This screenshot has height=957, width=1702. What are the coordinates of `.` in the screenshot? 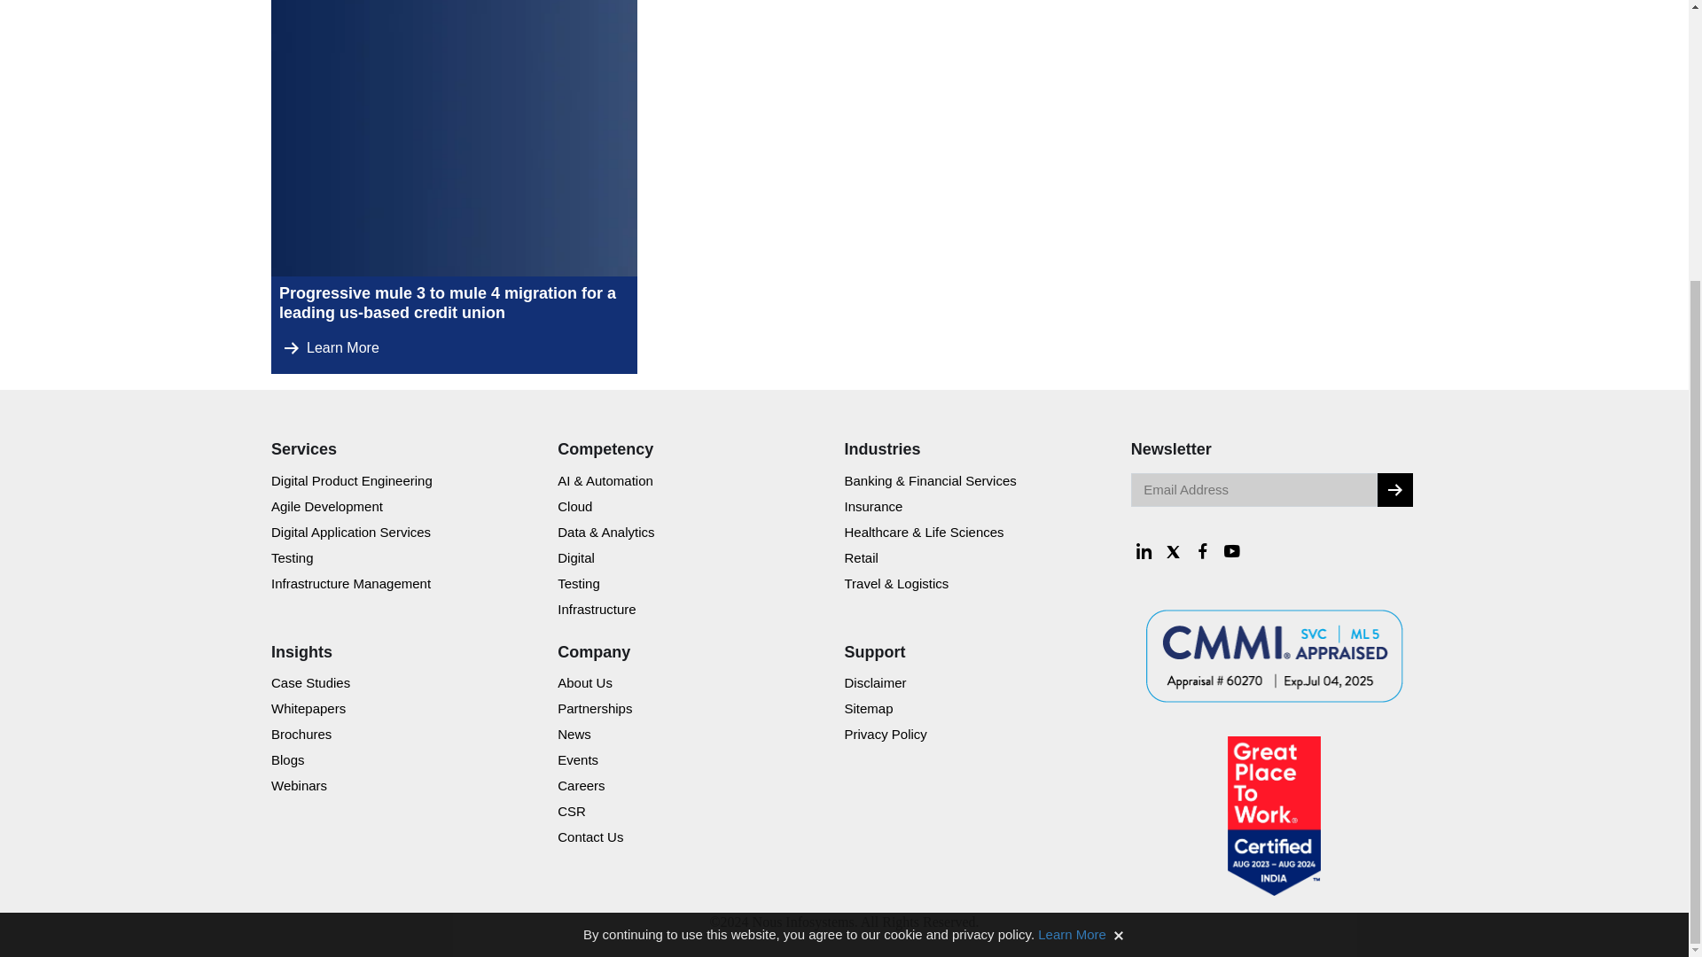 It's located at (1394, 490).